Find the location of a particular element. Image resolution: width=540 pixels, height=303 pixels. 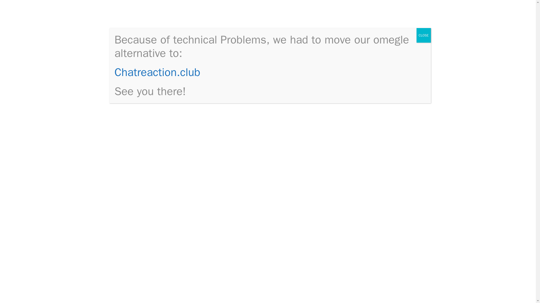

Mocospace chat is located at coordinates (373, 89).